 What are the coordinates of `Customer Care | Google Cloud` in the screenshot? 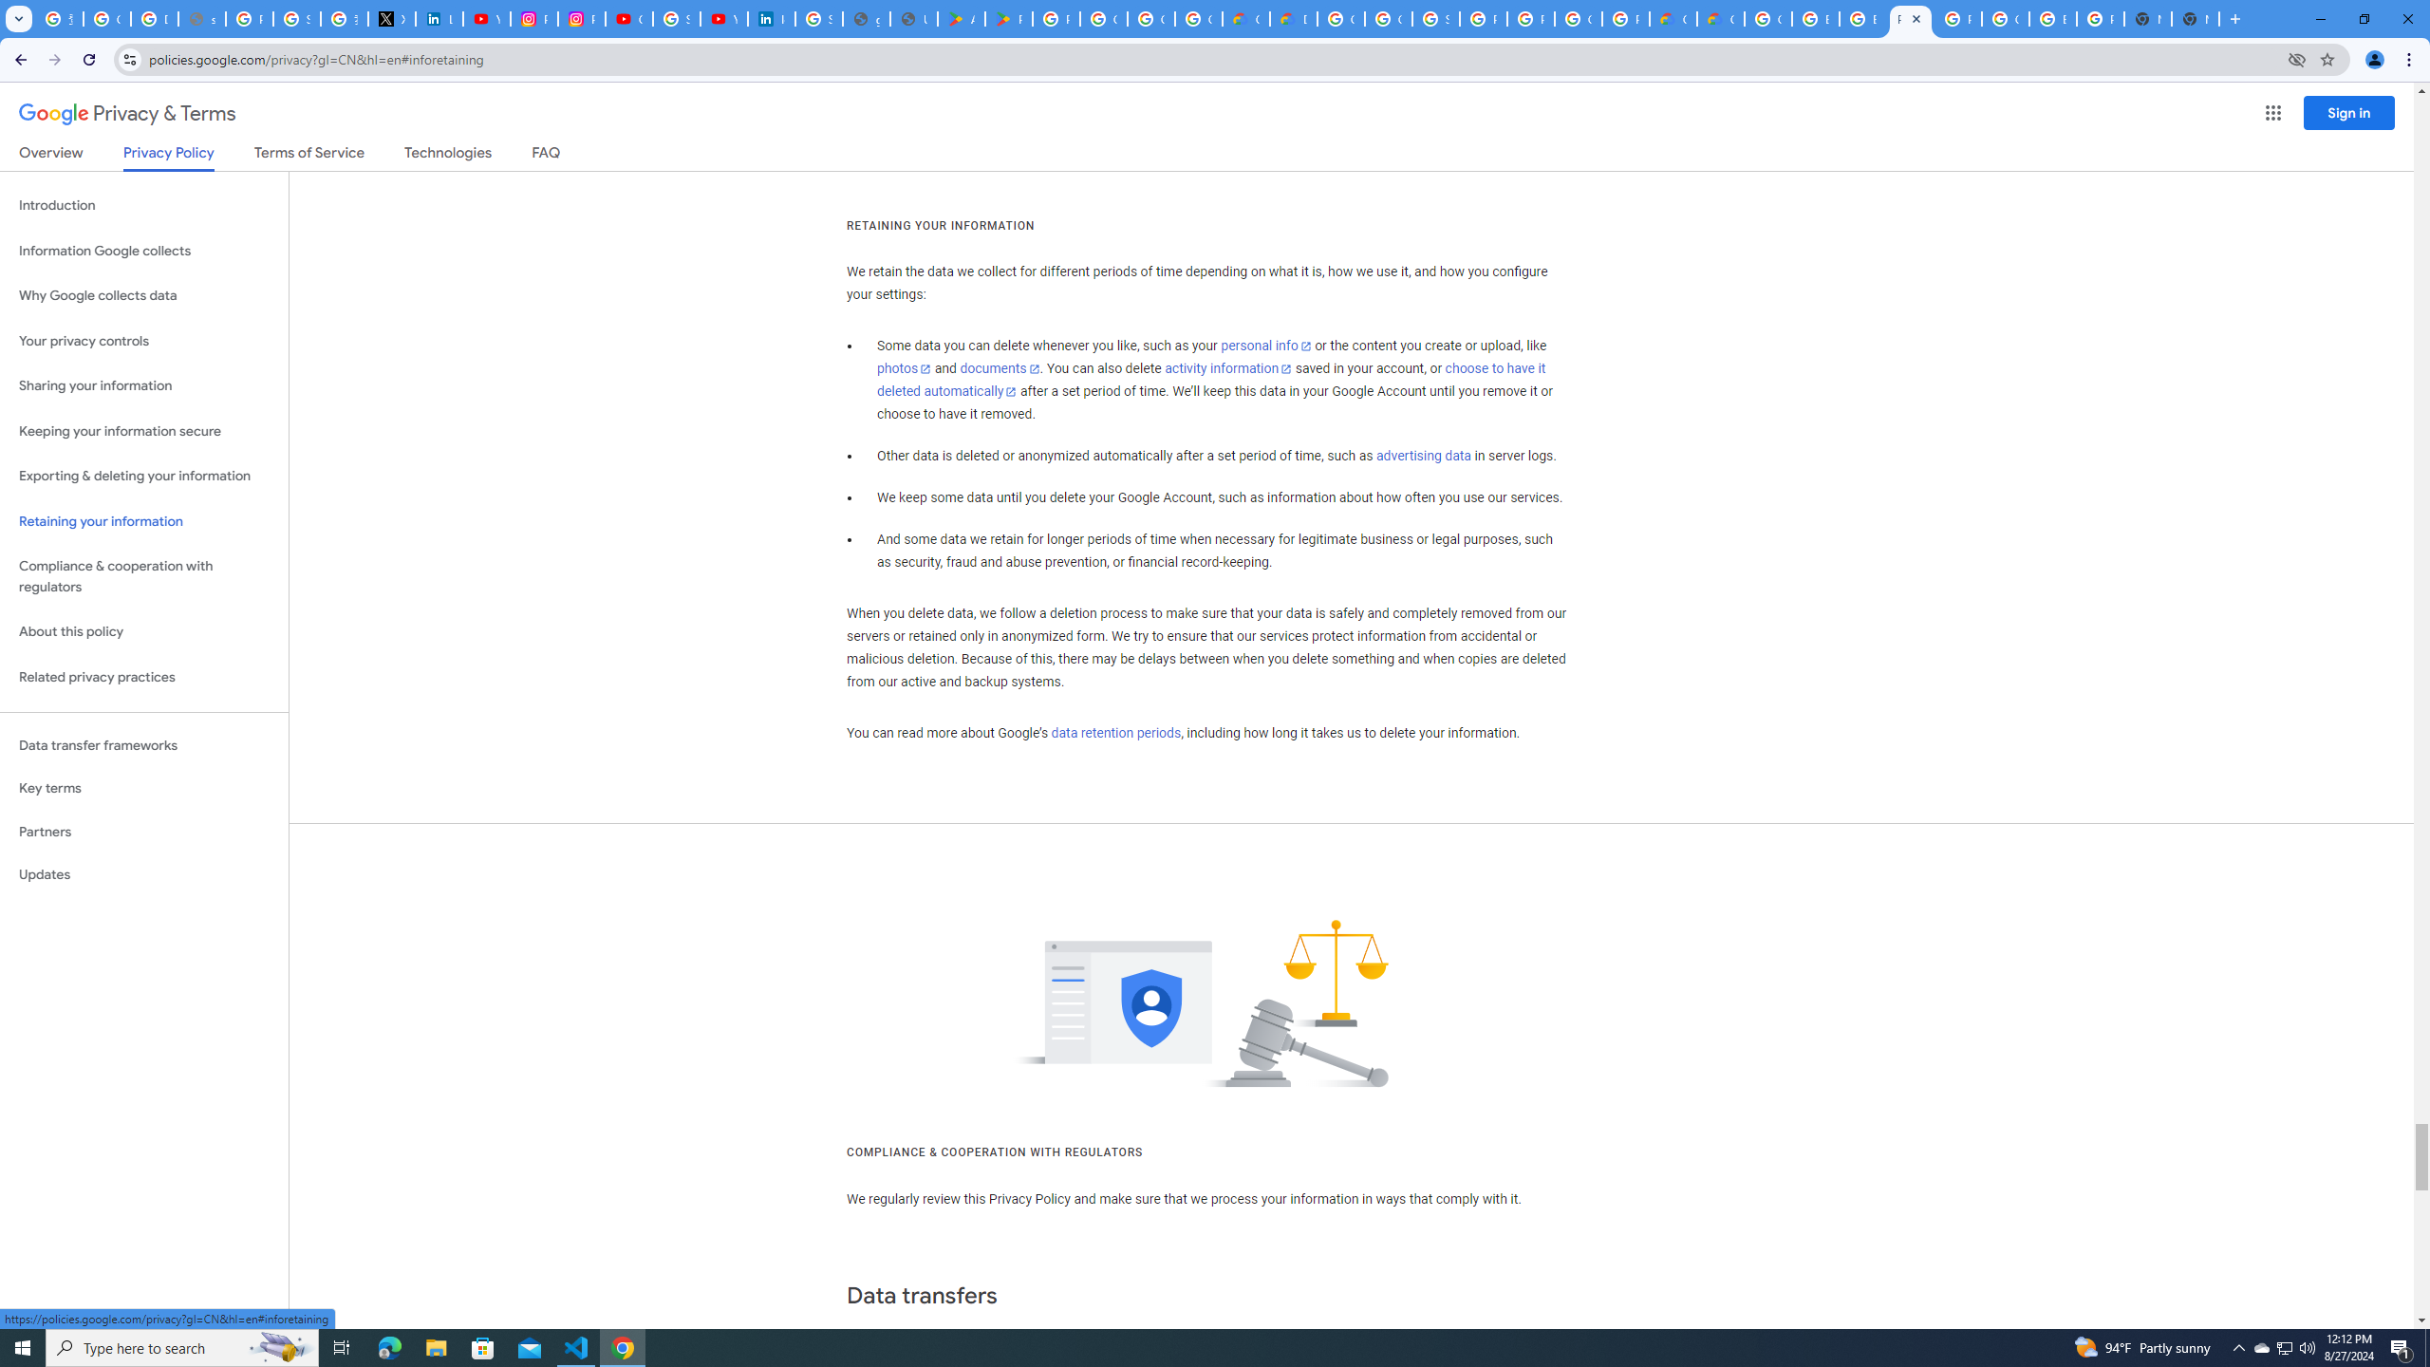 It's located at (1246, 19).